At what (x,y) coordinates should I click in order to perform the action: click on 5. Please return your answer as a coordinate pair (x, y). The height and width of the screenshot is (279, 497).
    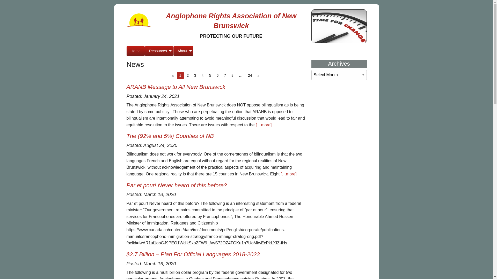
    Looking at the image, I should click on (210, 75).